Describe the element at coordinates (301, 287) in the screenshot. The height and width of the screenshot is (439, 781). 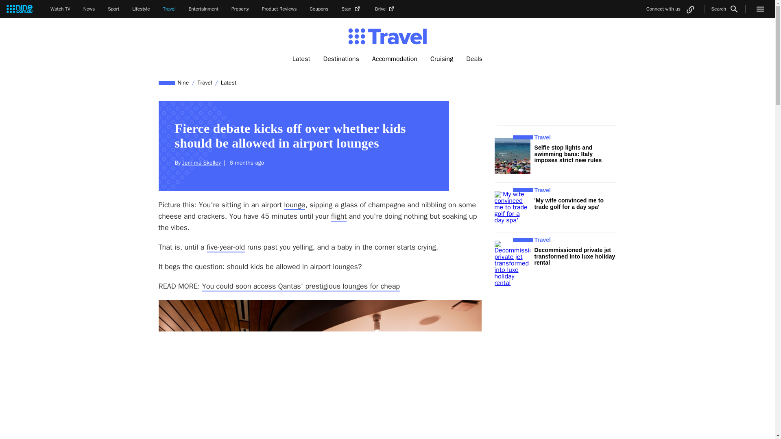
I see `You could soon access Qantas' prestigious lounges for cheap` at that location.